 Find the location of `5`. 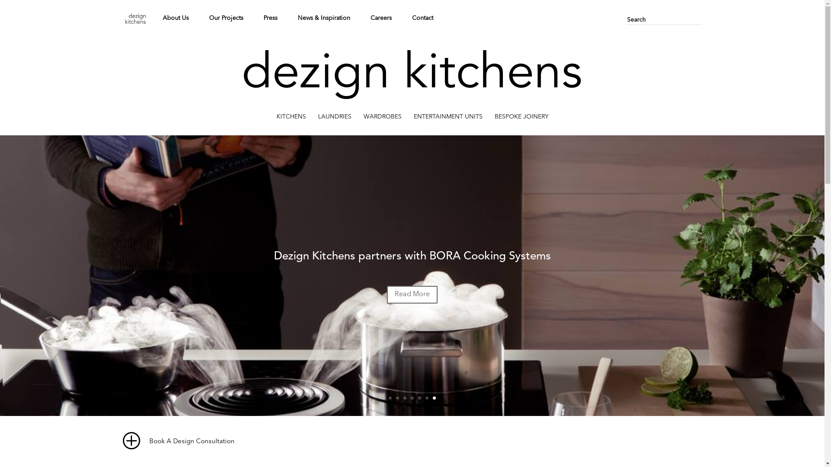

5 is located at coordinates (419, 398).